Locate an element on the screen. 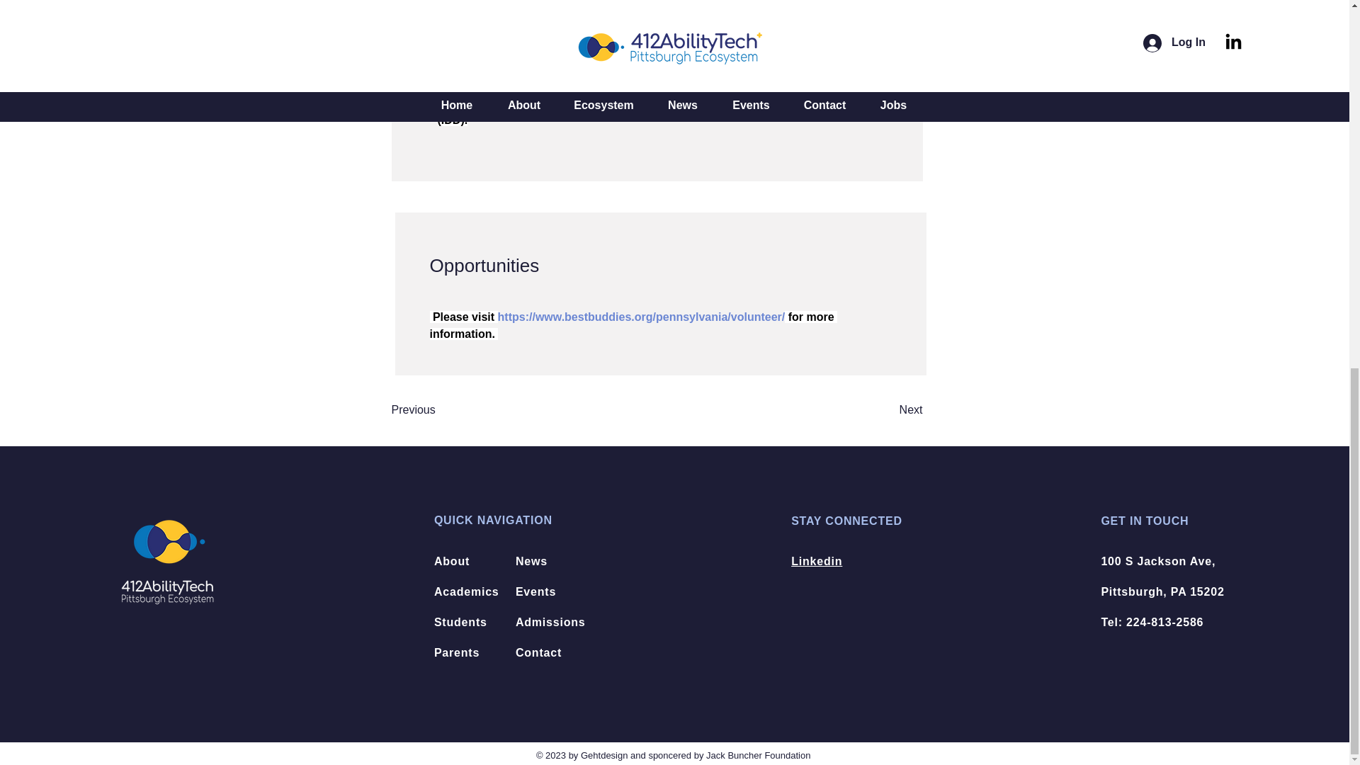 This screenshot has height=765, width=1360. Next is located at coordinates (886, 411).